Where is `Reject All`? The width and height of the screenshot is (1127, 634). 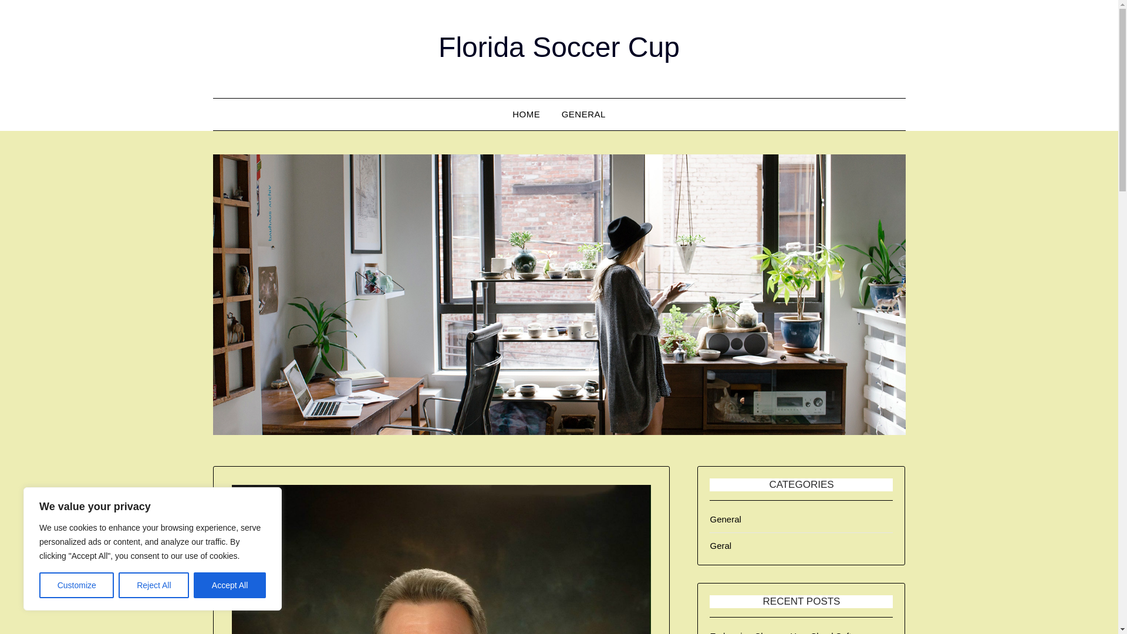 Reject All is located at coordinates (154, 585).